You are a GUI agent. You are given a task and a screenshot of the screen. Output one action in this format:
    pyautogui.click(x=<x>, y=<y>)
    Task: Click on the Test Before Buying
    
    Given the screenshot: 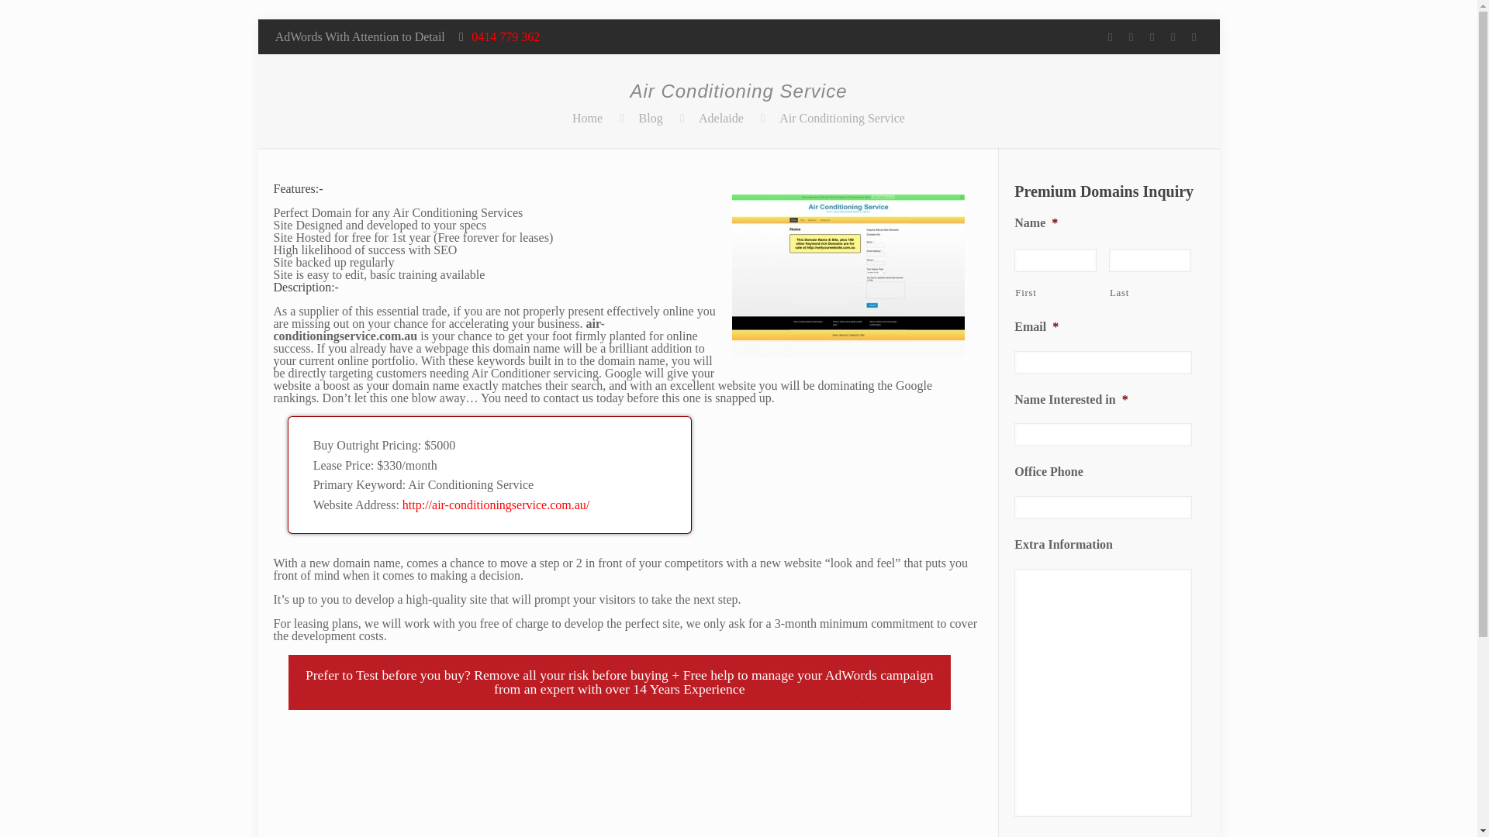 What is the action you would take?
    pyautogui.click(x=413, y=674)
    